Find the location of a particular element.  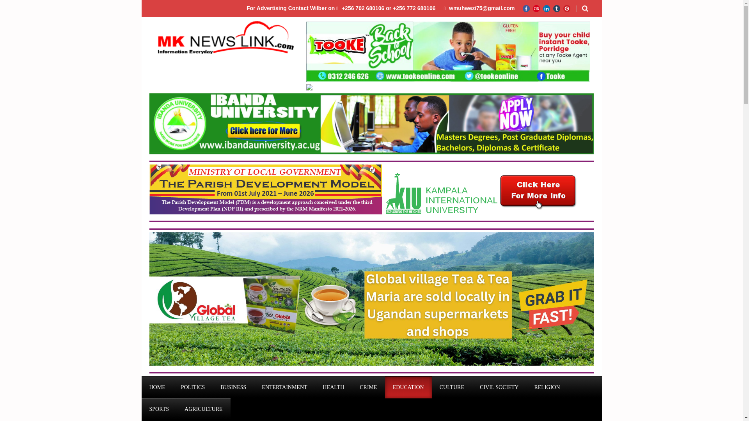

AGRICULTURE is located at coordinates (204, 409).